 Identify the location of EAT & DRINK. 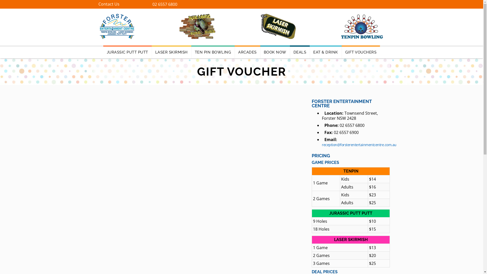
(326, 52).